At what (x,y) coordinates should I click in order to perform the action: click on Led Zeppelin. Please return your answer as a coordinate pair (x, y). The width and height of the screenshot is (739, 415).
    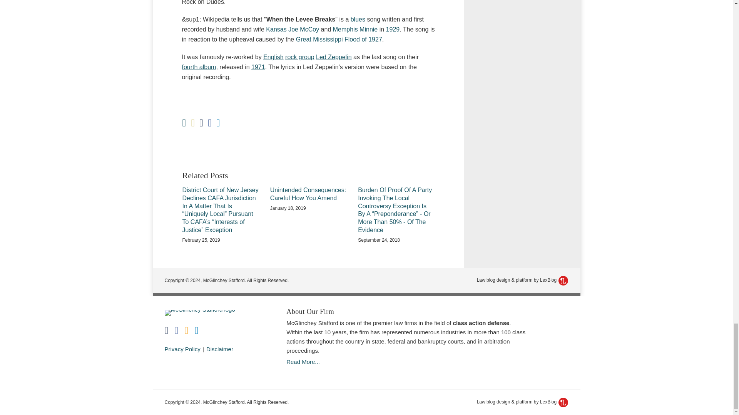
    Looking at the image, I should click on (334, 57).